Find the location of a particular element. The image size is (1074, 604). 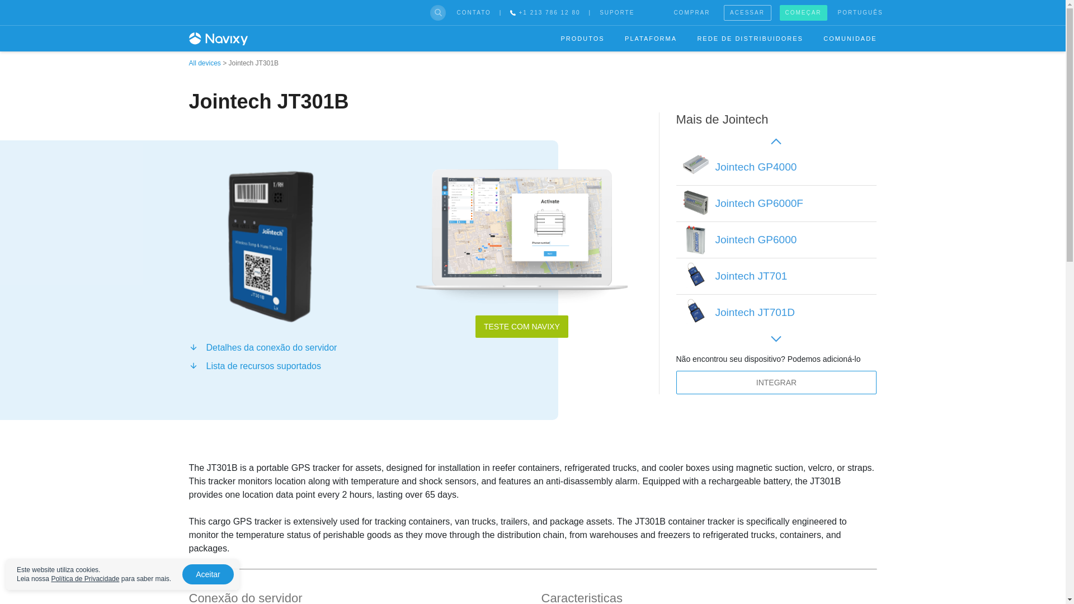

Jointech JT301B is located at coordinates (268, 248).